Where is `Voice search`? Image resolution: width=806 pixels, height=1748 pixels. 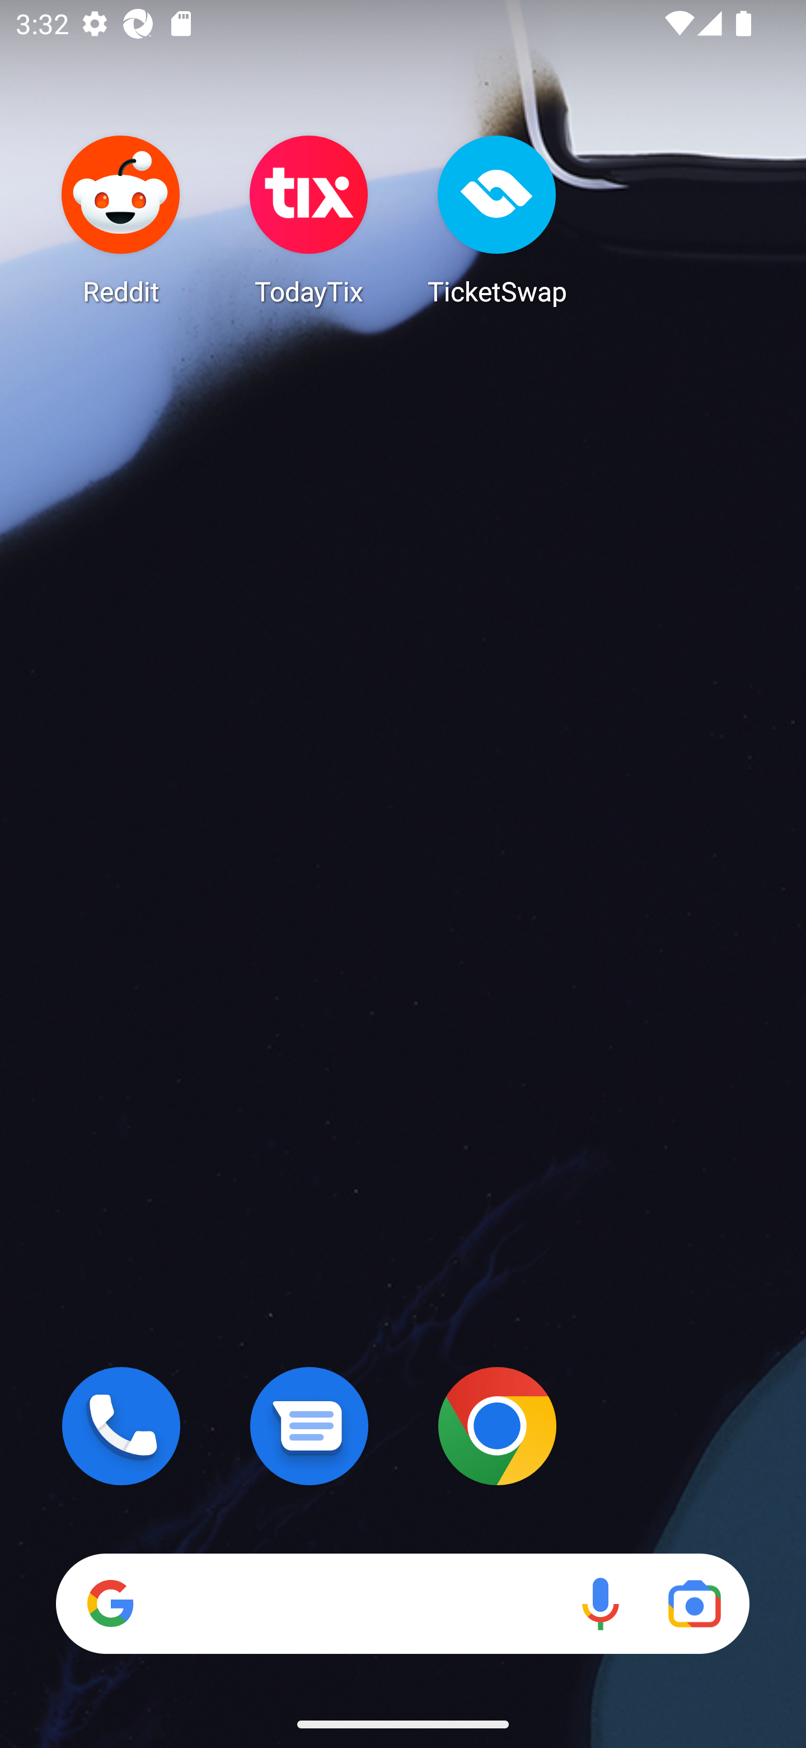 Voice search is located at coordinates (600, 1603).